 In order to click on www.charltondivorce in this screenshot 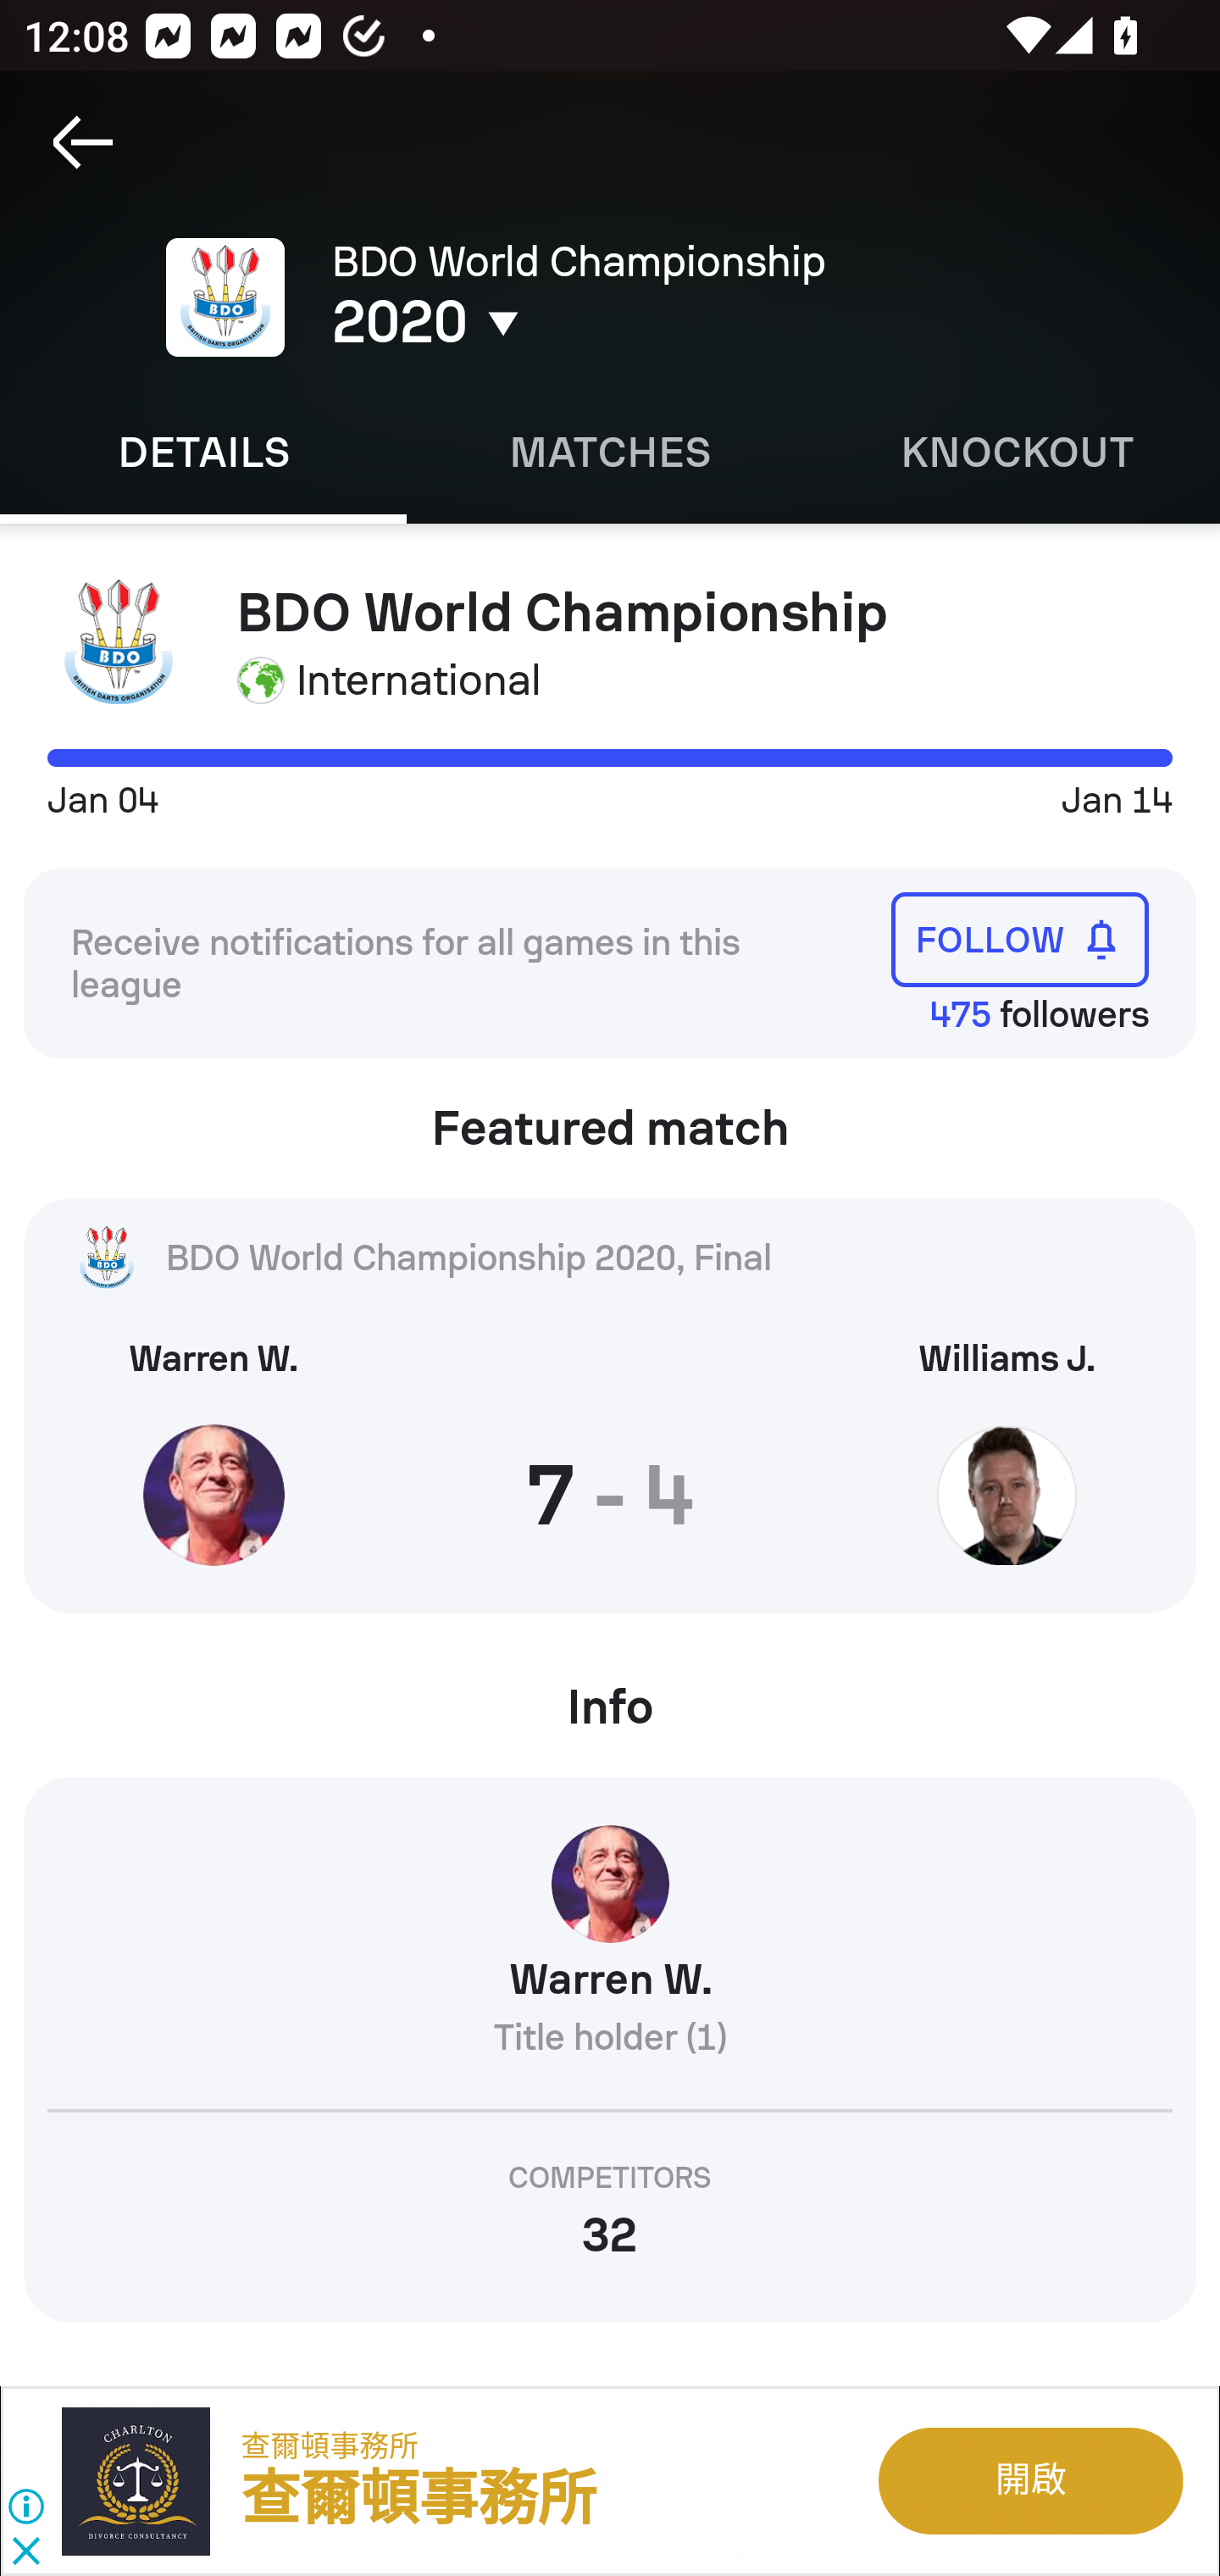, I will do `click(152, 2480)`.